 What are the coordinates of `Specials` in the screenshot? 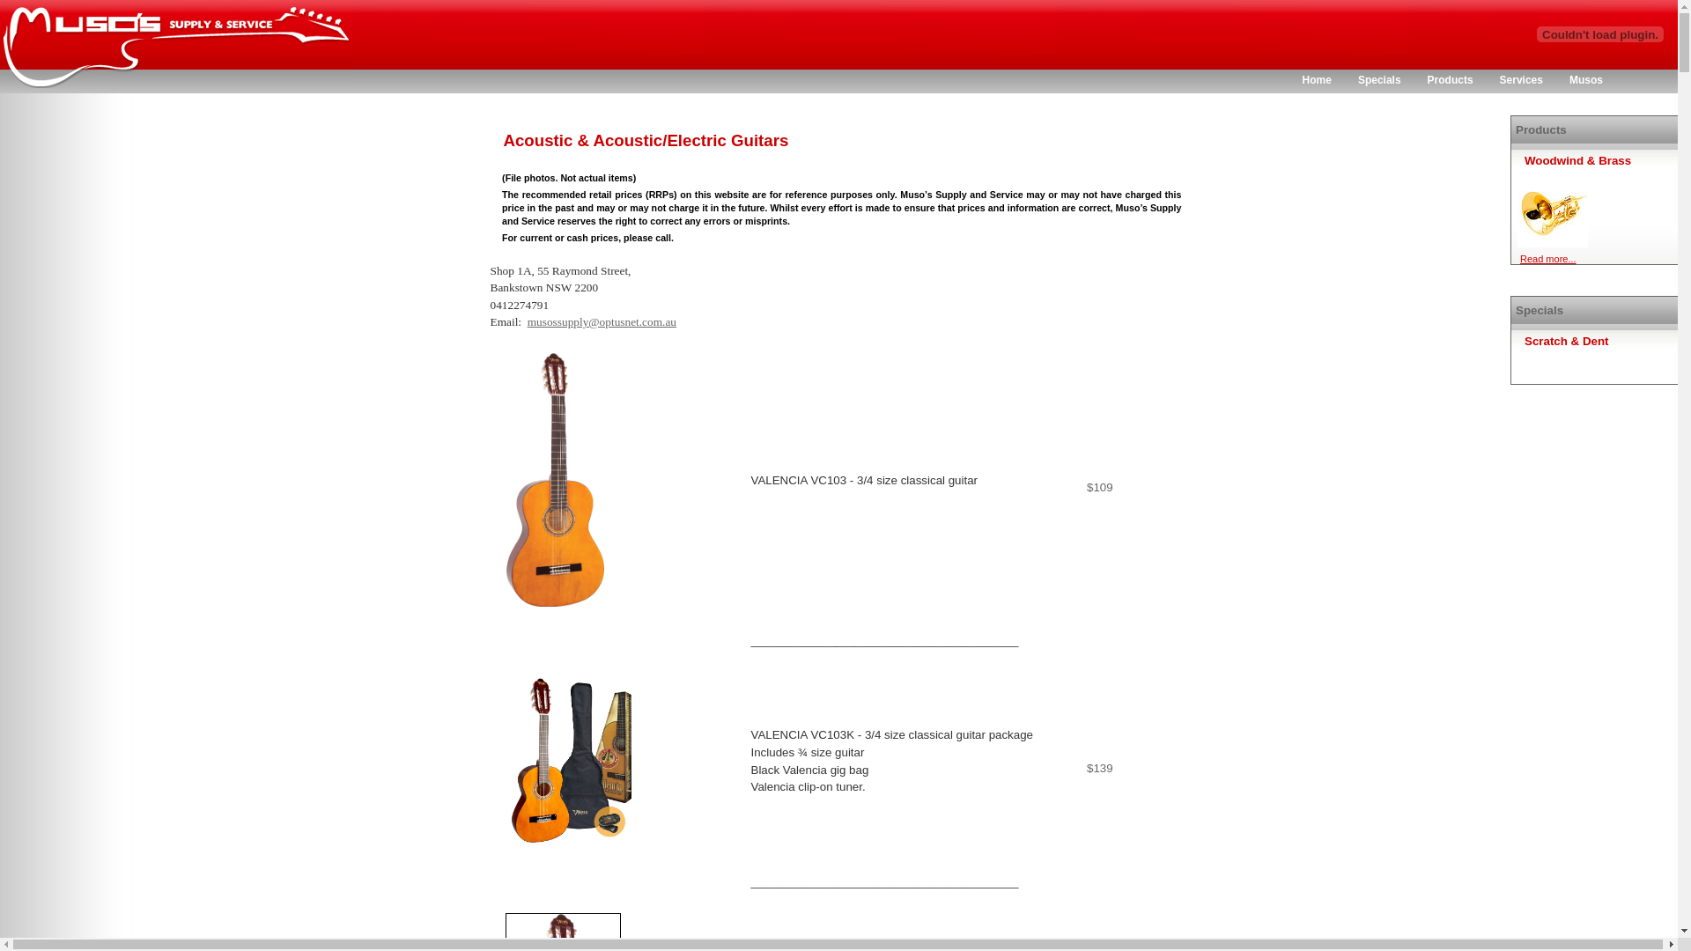 It's located at (1379, 79).